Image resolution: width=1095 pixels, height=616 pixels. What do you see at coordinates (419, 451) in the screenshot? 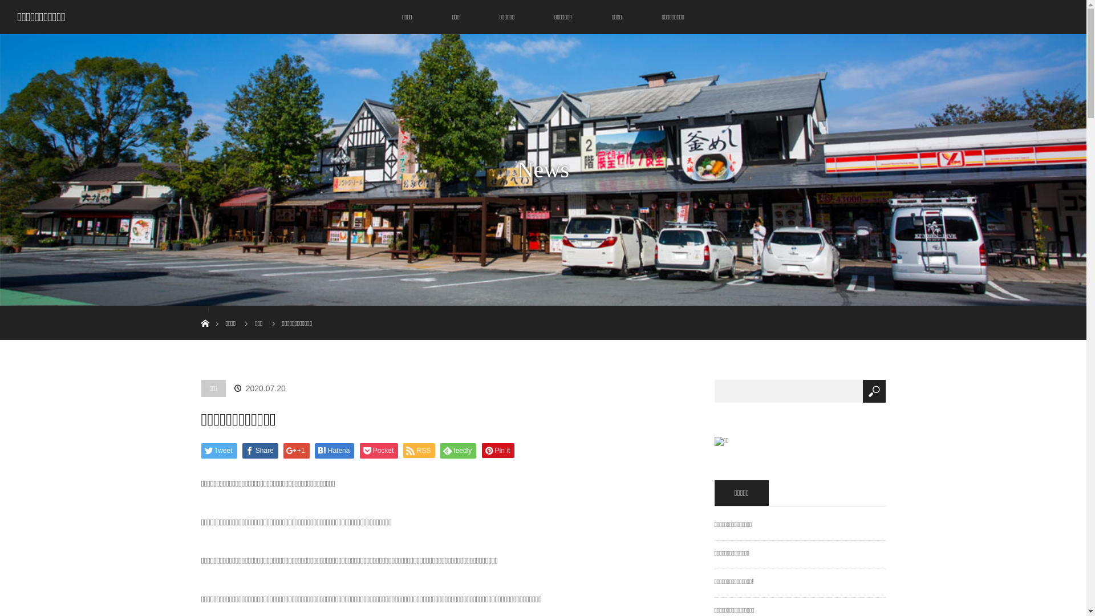
I see `RSS` at bounding box center [419, 451].